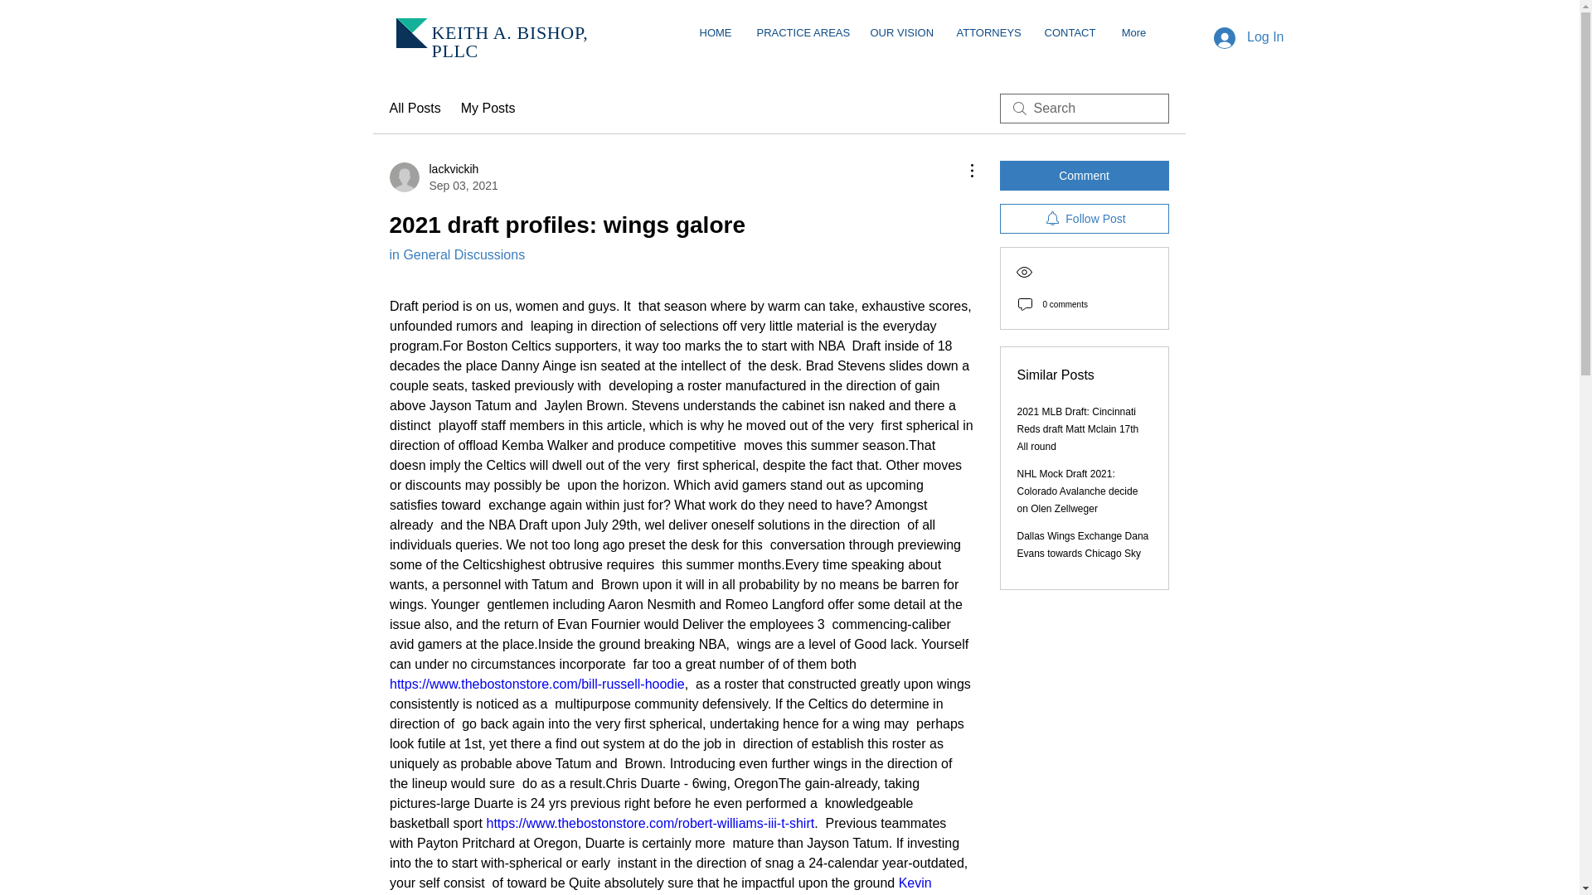 Image resolution: width=1592 pixels, height=895 pixels. What do you see at coordinates (458, 255) in the screenshot?
I see `in General Discussions` at bounding box center [458, 255].